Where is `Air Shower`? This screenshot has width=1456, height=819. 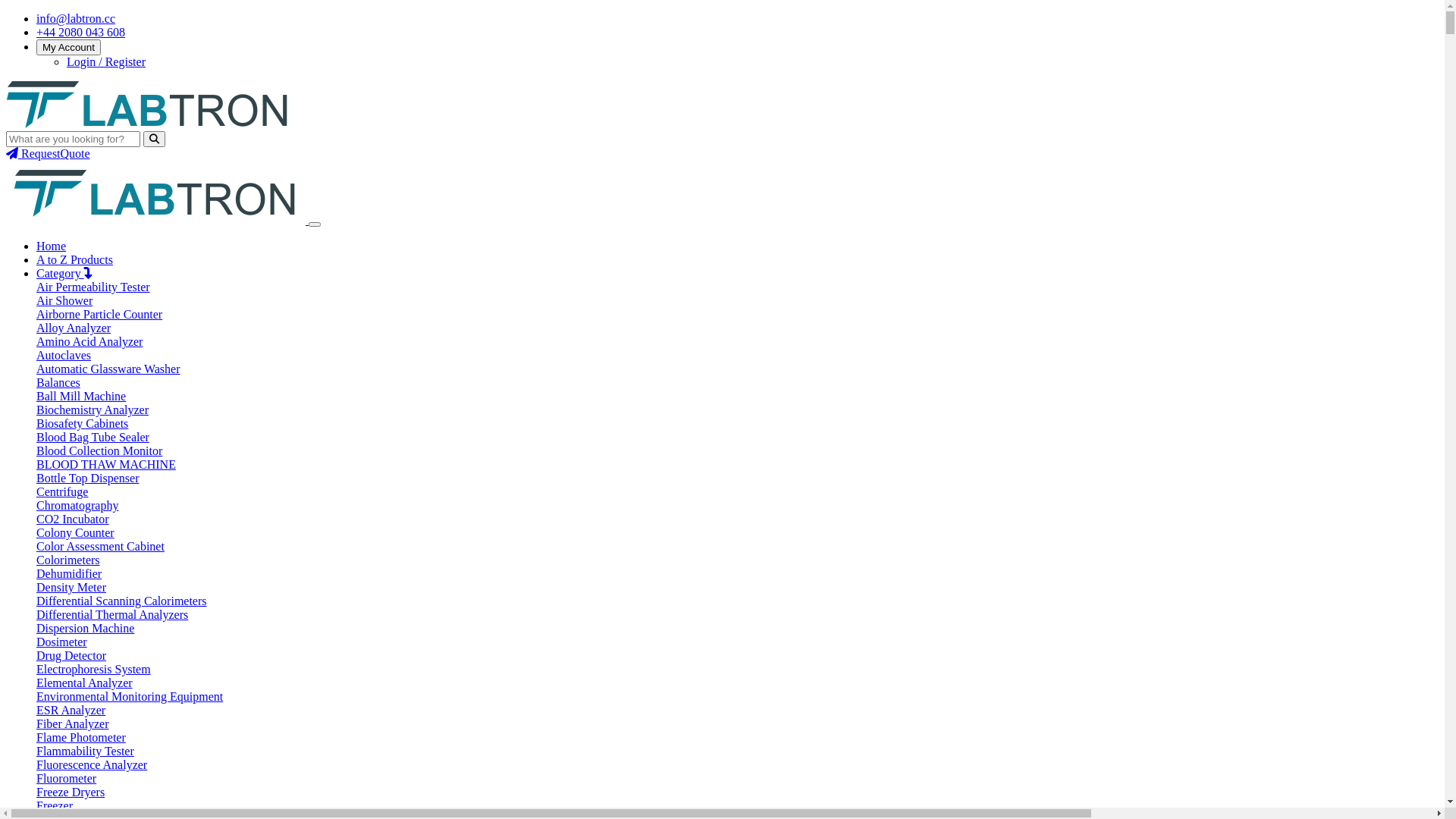 Air Shower is located at coordinates (64, 300).